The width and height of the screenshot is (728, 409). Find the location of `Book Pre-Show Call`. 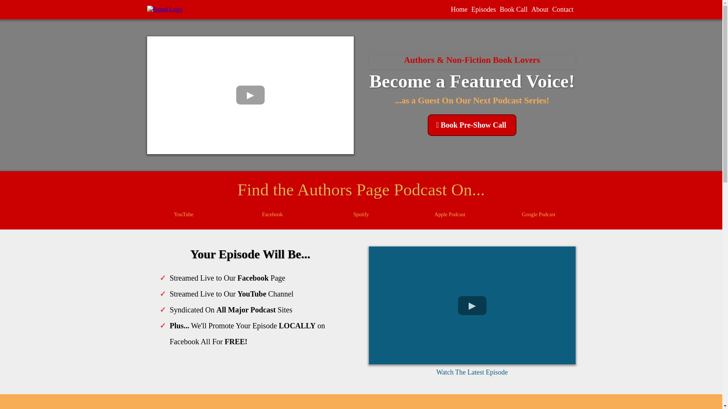

Book Pre-Show Call is located at coordinates (472, 125).